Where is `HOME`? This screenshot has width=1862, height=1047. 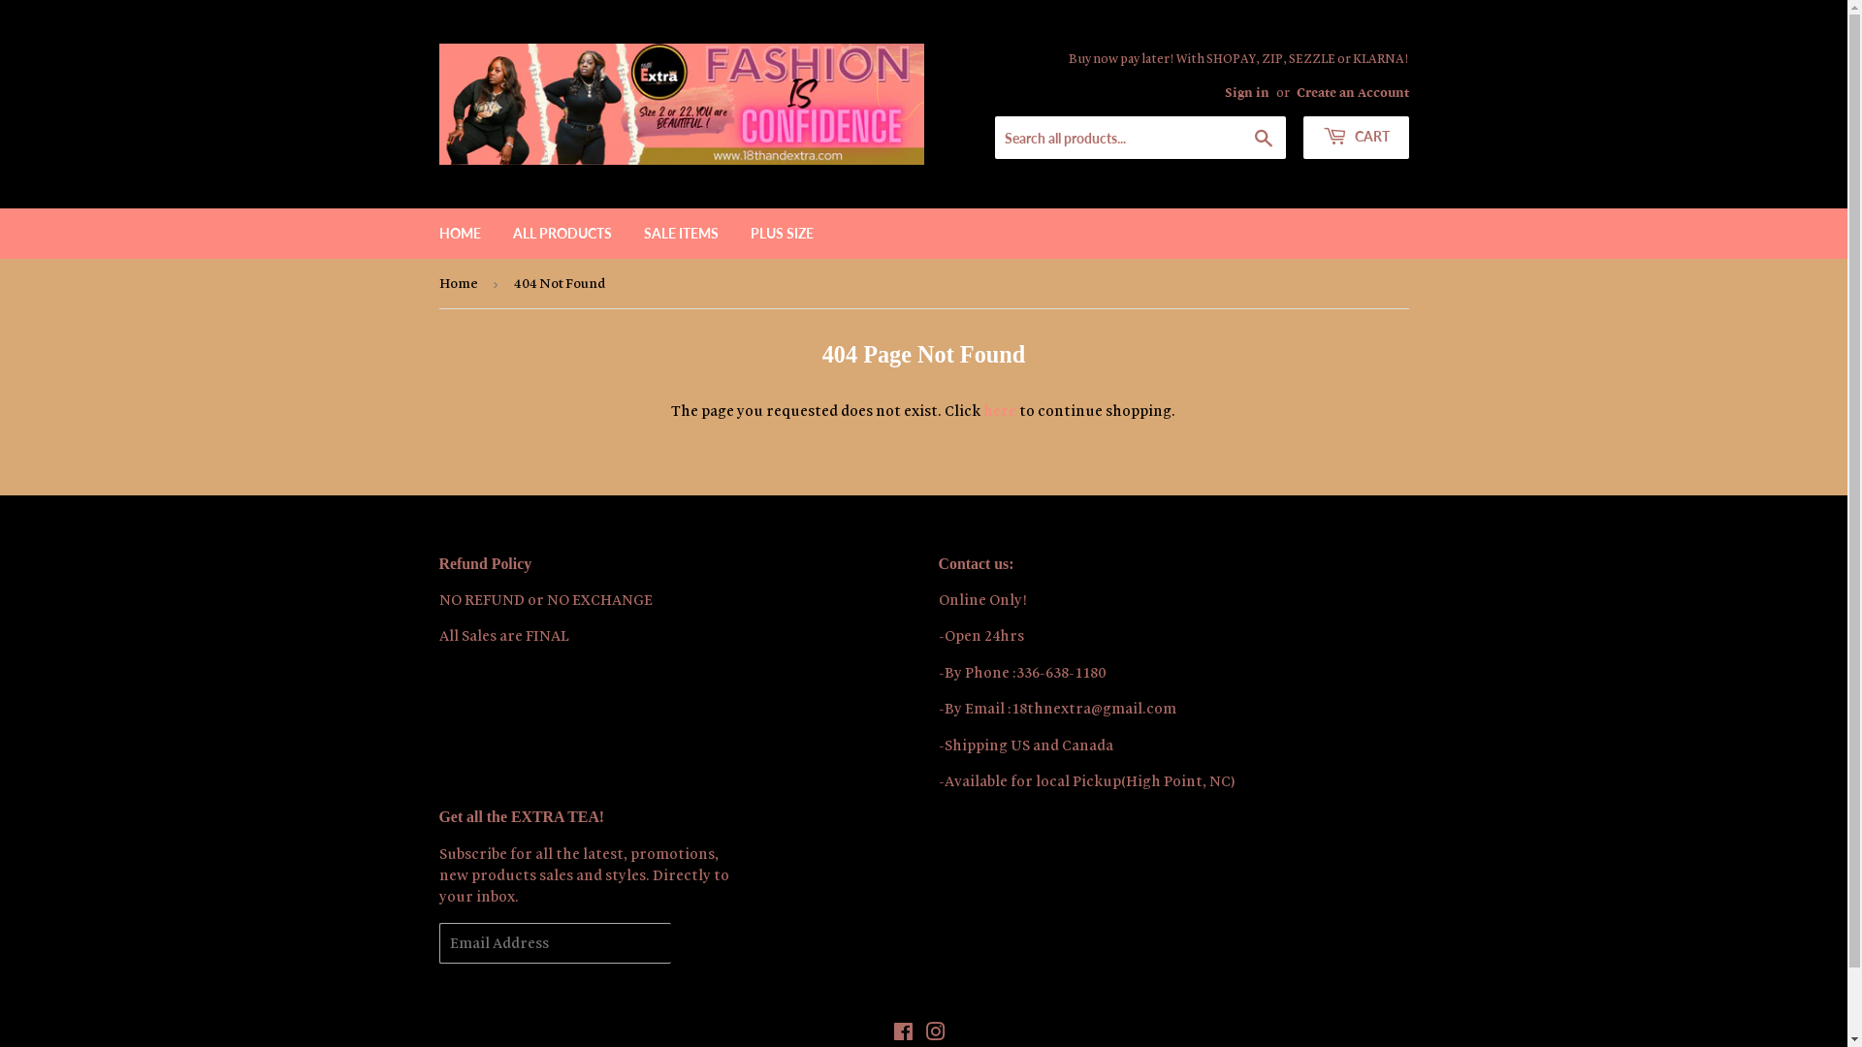
HOME is located at coordinates (460, 234).